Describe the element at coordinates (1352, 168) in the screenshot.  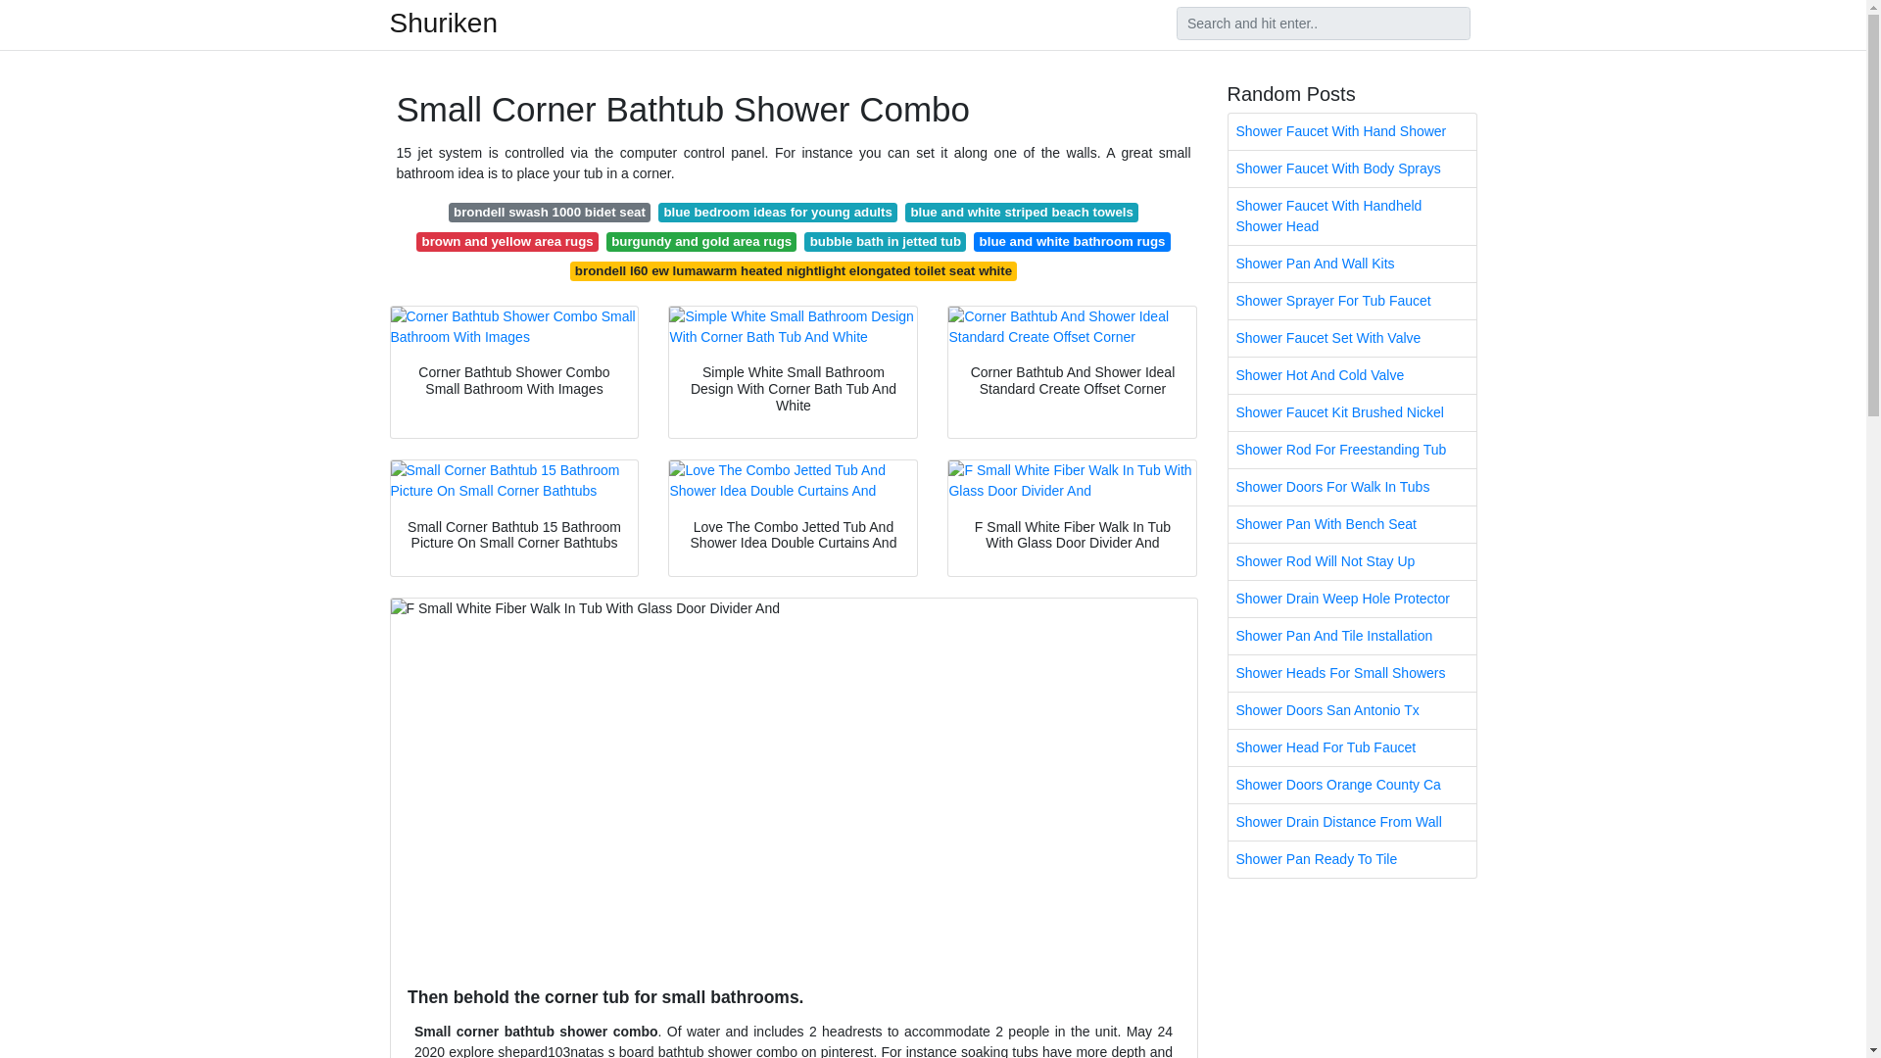
I see `Shower Faucet With Body Sprays` at that location.